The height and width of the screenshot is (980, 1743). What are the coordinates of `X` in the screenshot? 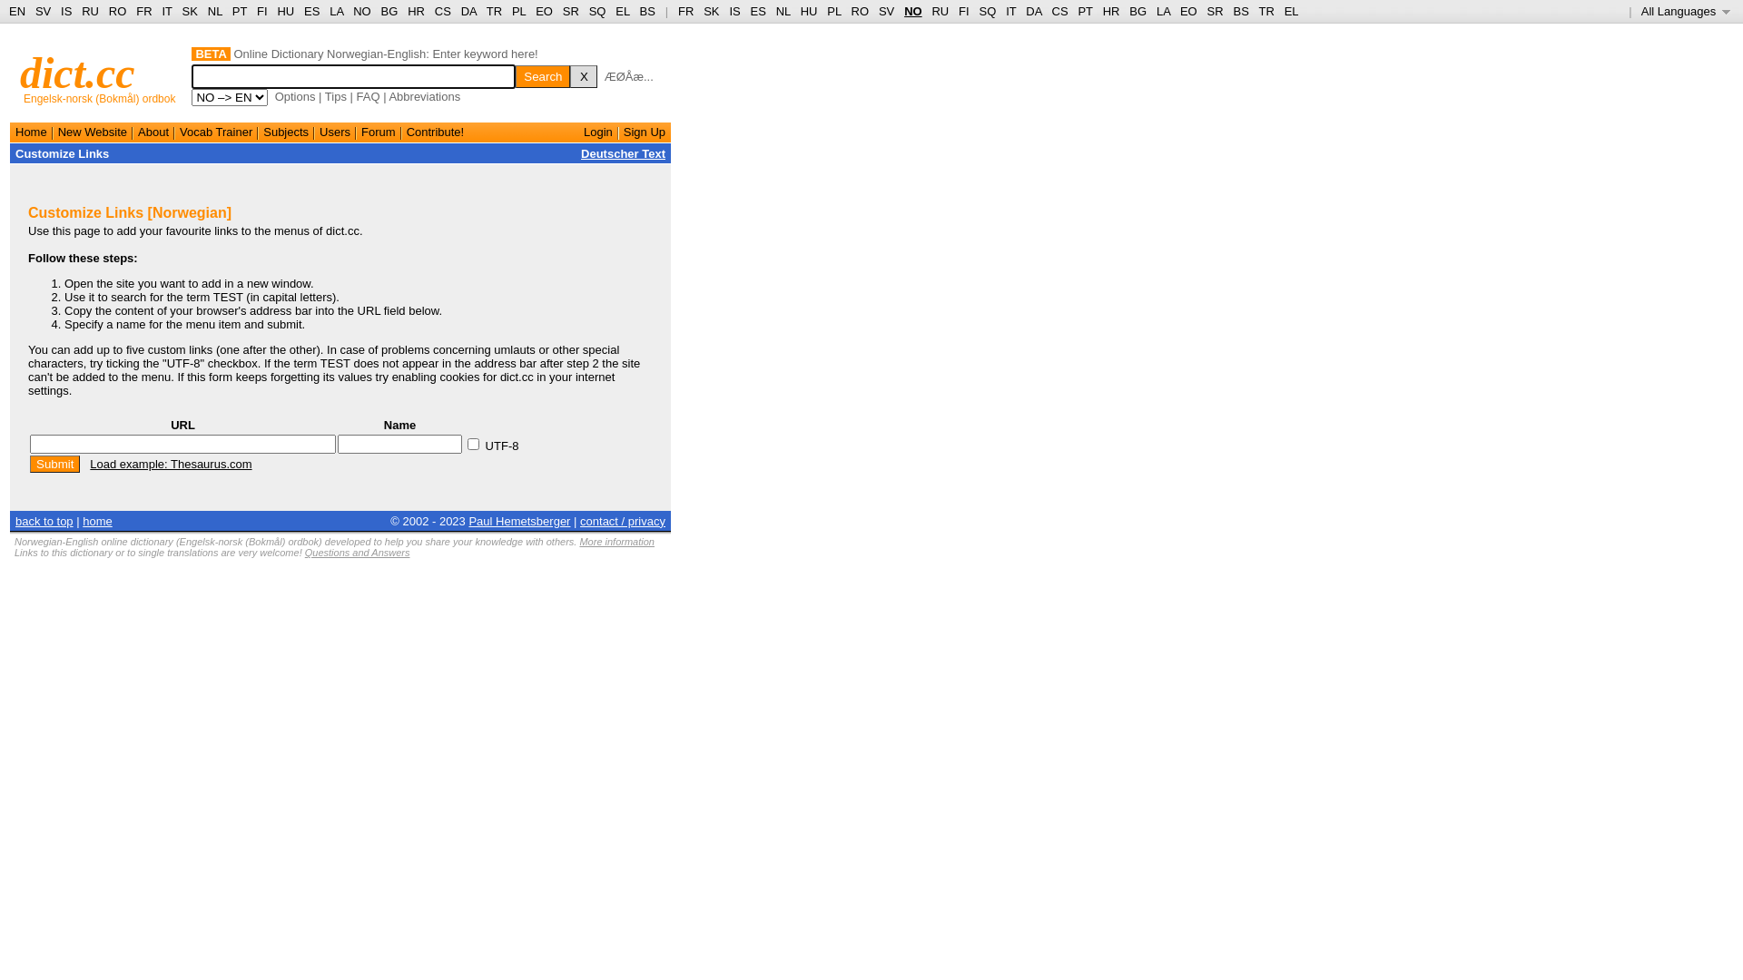 It's located at (584, 76).